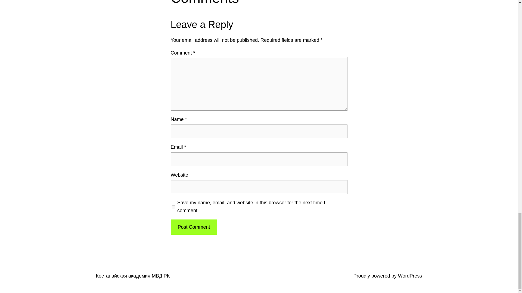  Describe the element at coordinates (410, 276) in the screenshot. I see `WordPress` at that location.